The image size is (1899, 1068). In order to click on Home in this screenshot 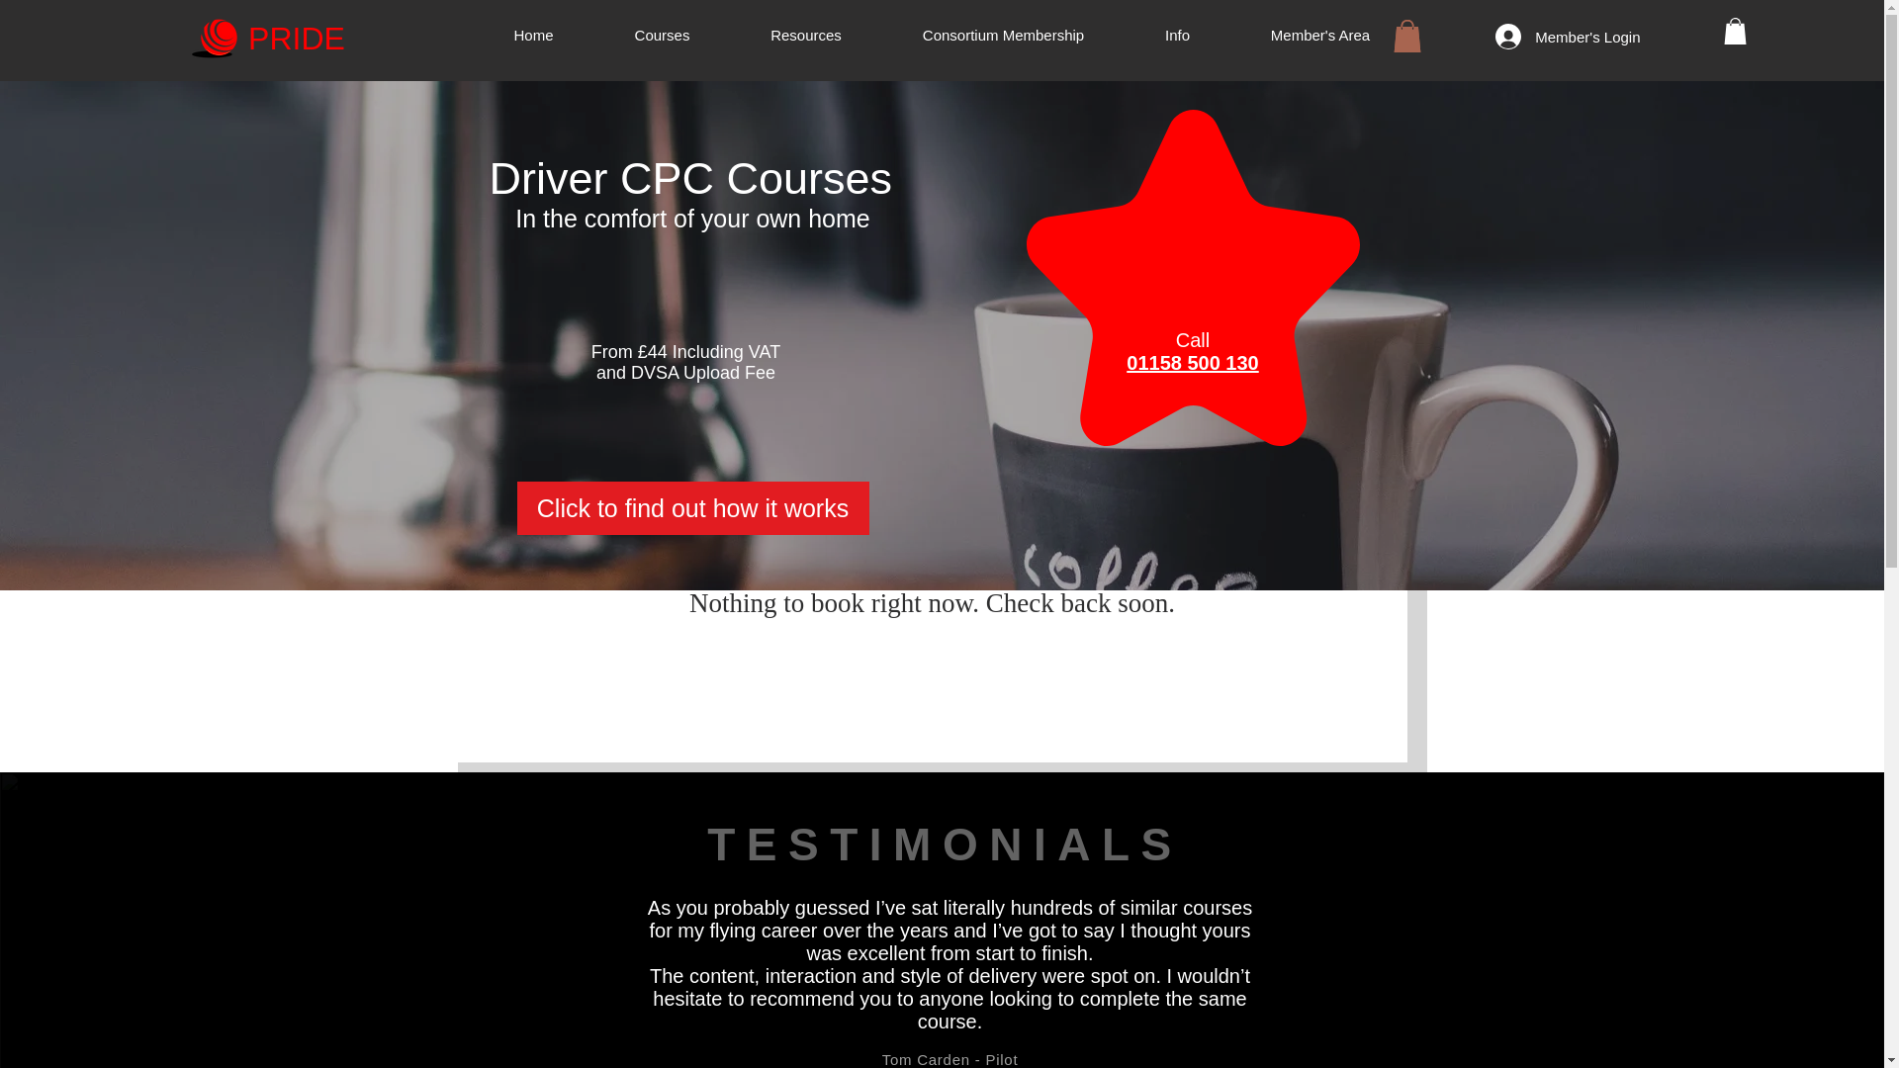, I will do `click(532, 36)`.